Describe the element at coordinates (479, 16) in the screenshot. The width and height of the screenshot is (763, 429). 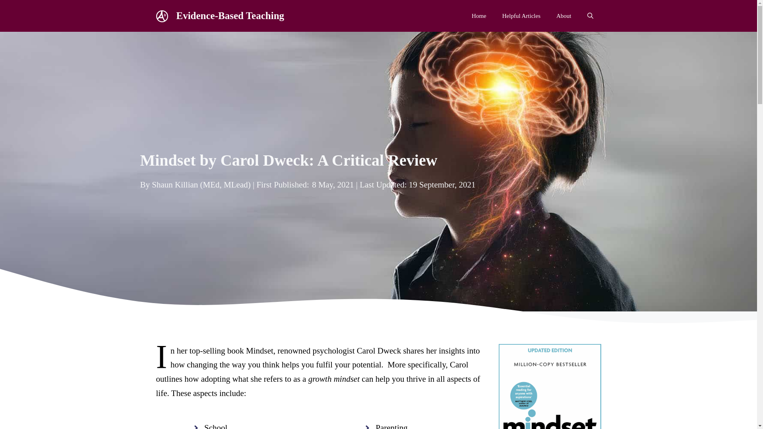
I see `Home` at that location.